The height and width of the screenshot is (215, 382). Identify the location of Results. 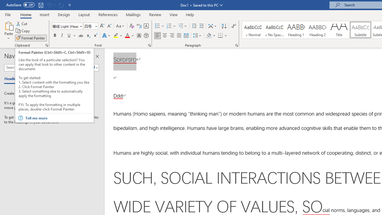
(48, 79).